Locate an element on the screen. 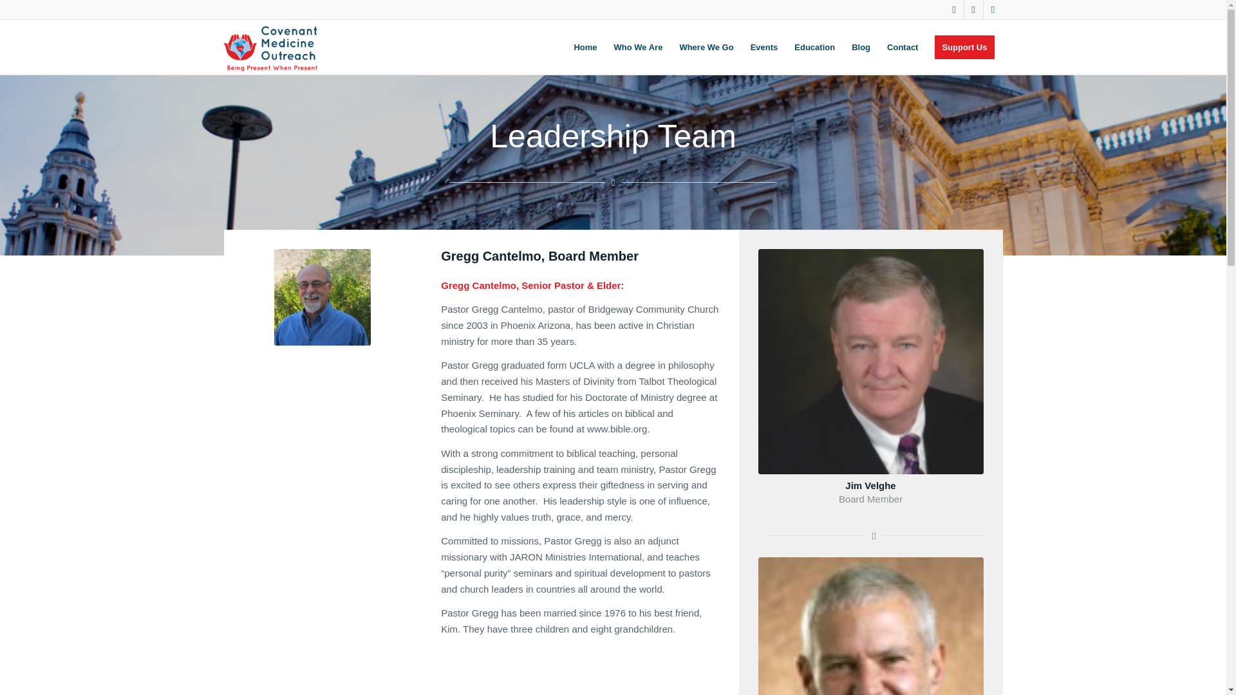 The height and width of the screenshot is (695, 1236). Instagram is located at coordinates (993, 10).